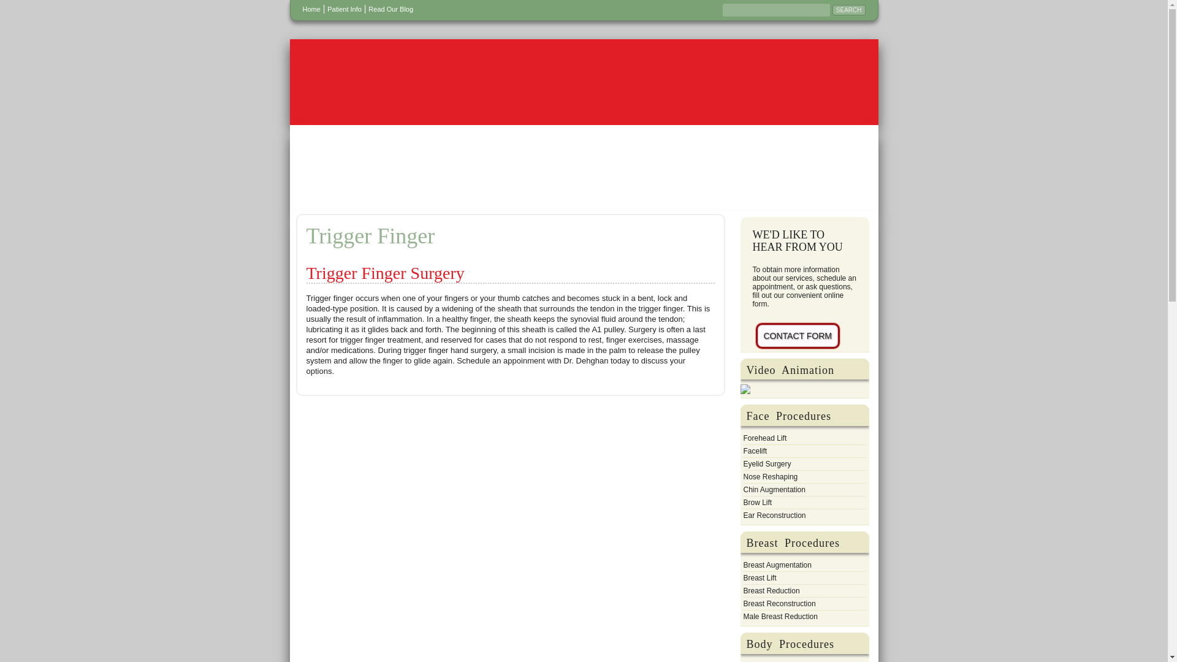 Image resolution: width=1177 pixels, height=662 pixels. Describe the element at coordinates (797, 336) in the screenshot. I see `CONTACT FORM` at that location.